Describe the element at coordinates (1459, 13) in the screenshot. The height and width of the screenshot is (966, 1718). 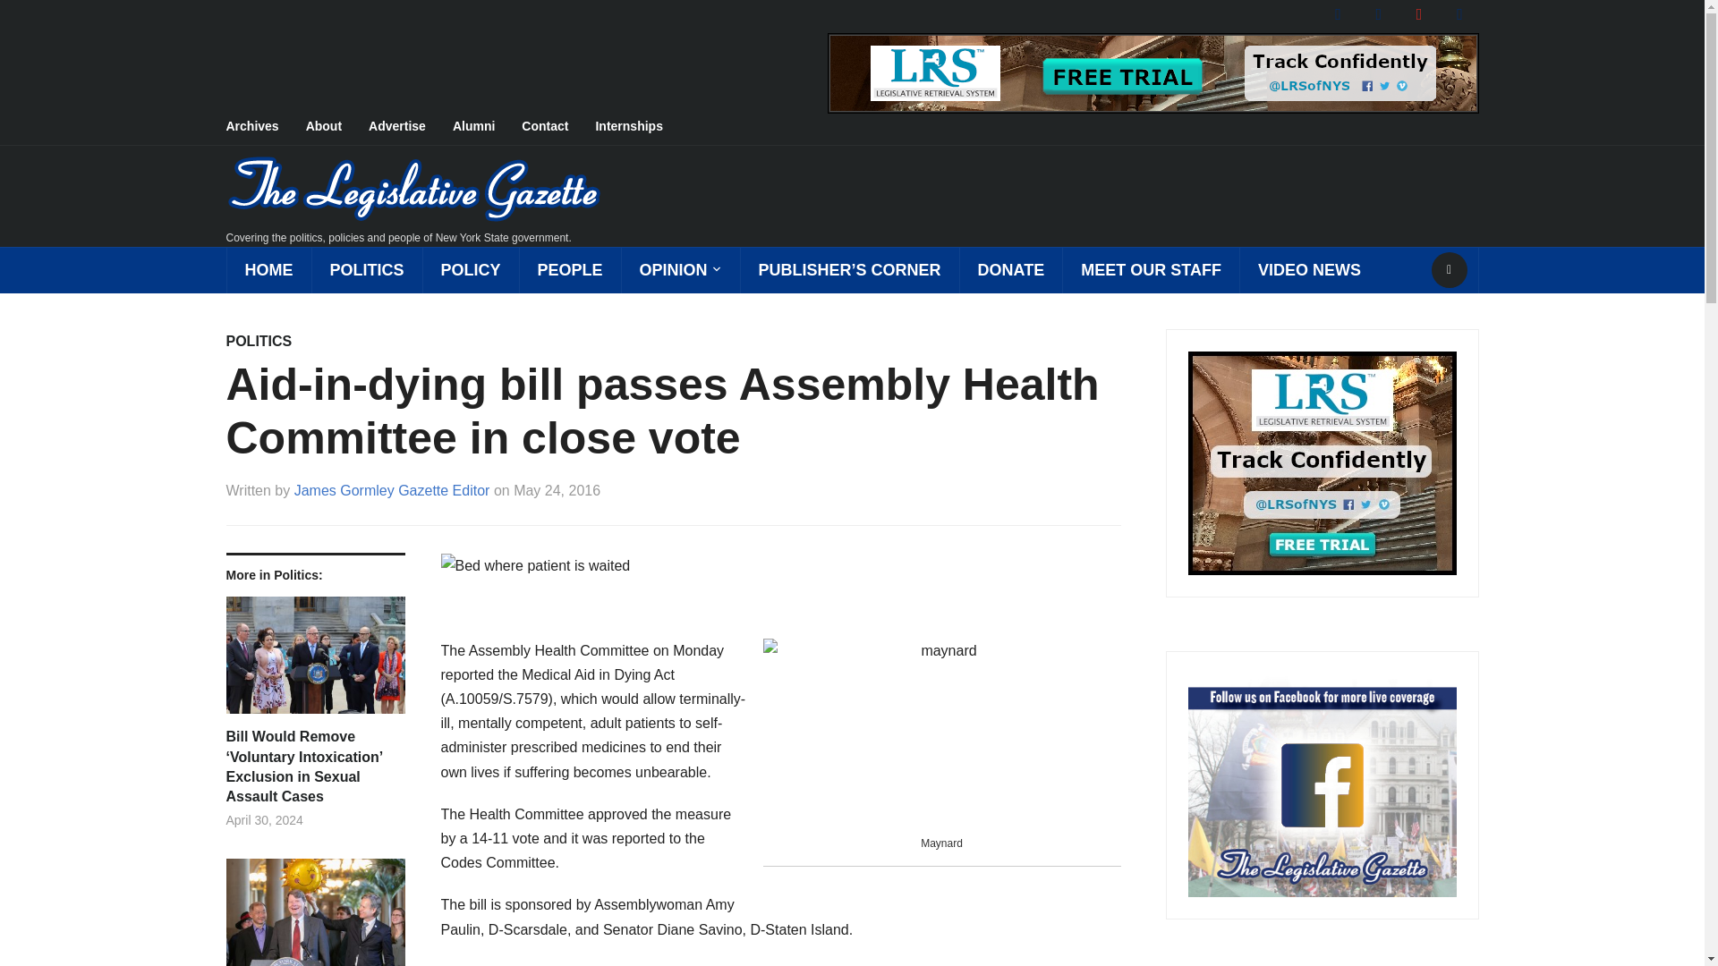
I see `Default Label` at that location.